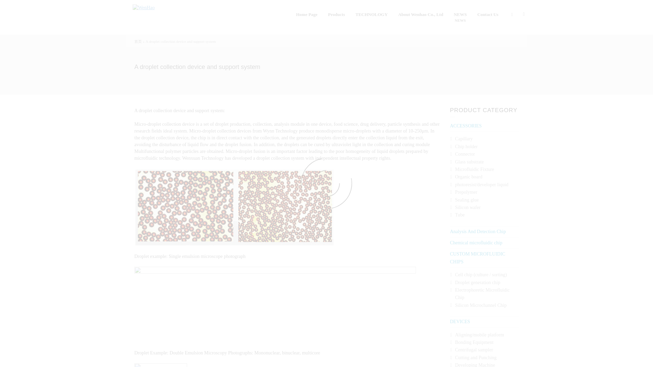 The image size is (653, 367). Describe the element at coordinates (467, 200) in the screenshot. I see `Sealing glue` at that location.